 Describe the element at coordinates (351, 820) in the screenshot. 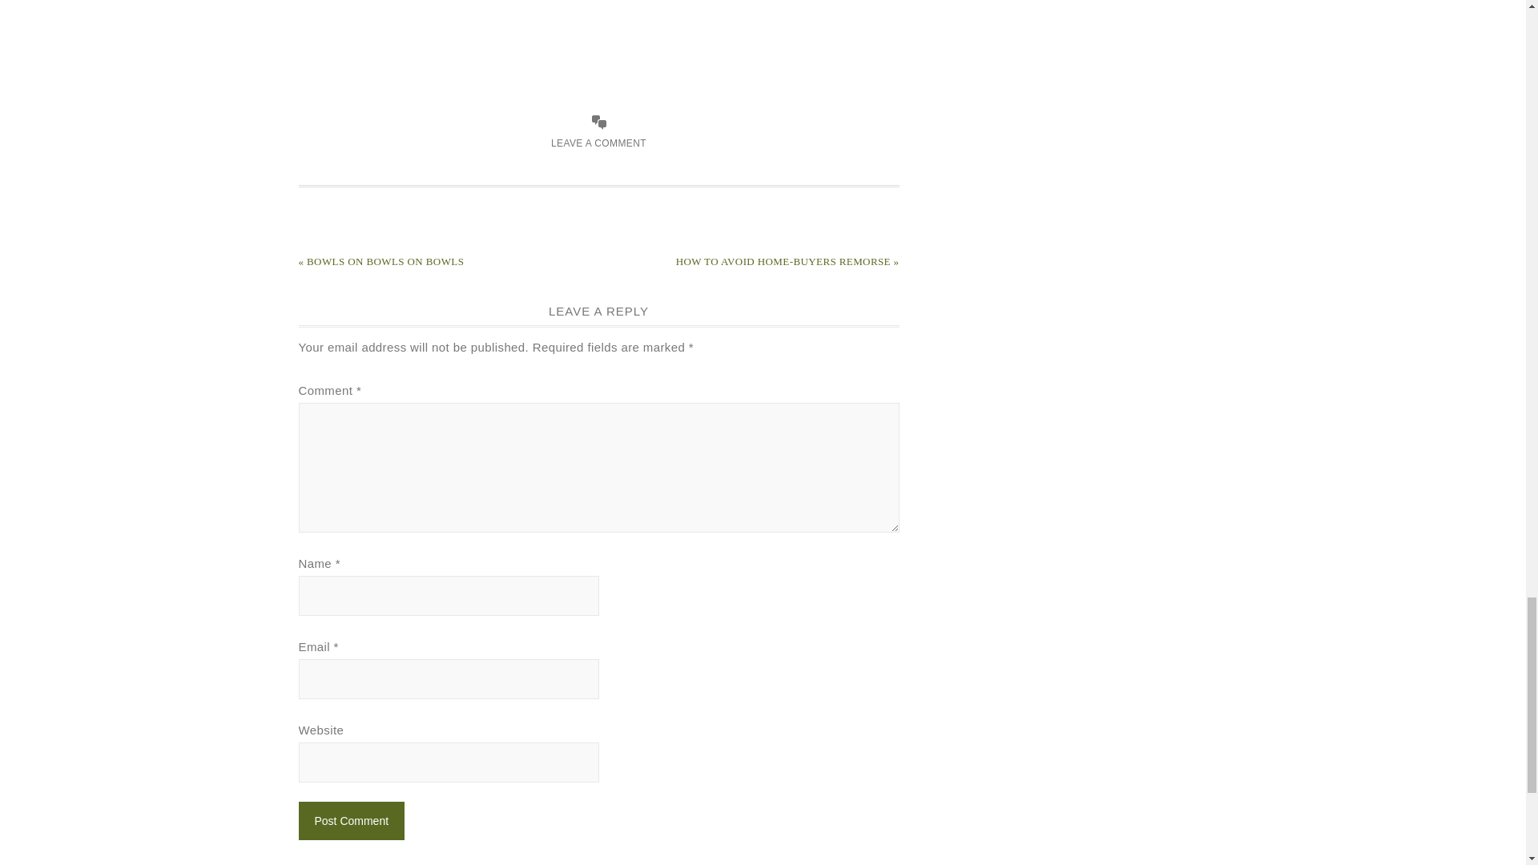

I see `Post Comment` at that location.